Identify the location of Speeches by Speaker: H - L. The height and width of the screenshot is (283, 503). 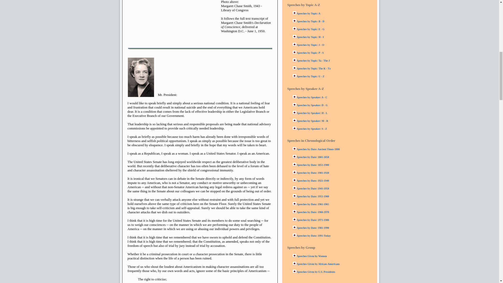
(312, 113).